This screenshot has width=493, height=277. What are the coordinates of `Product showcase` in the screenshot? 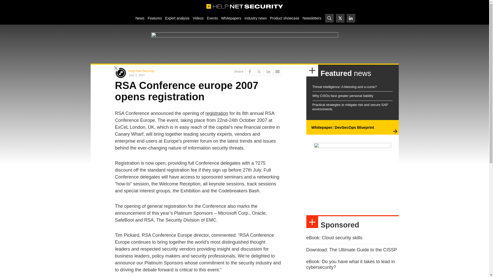 It's located at (285, 18).